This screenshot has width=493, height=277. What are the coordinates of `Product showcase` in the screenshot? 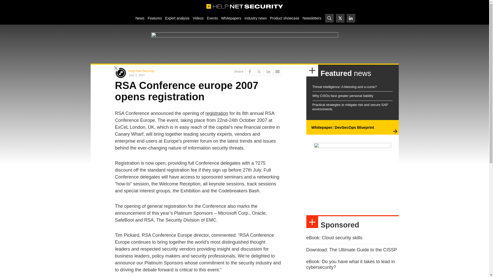 It's located at (285, 18).